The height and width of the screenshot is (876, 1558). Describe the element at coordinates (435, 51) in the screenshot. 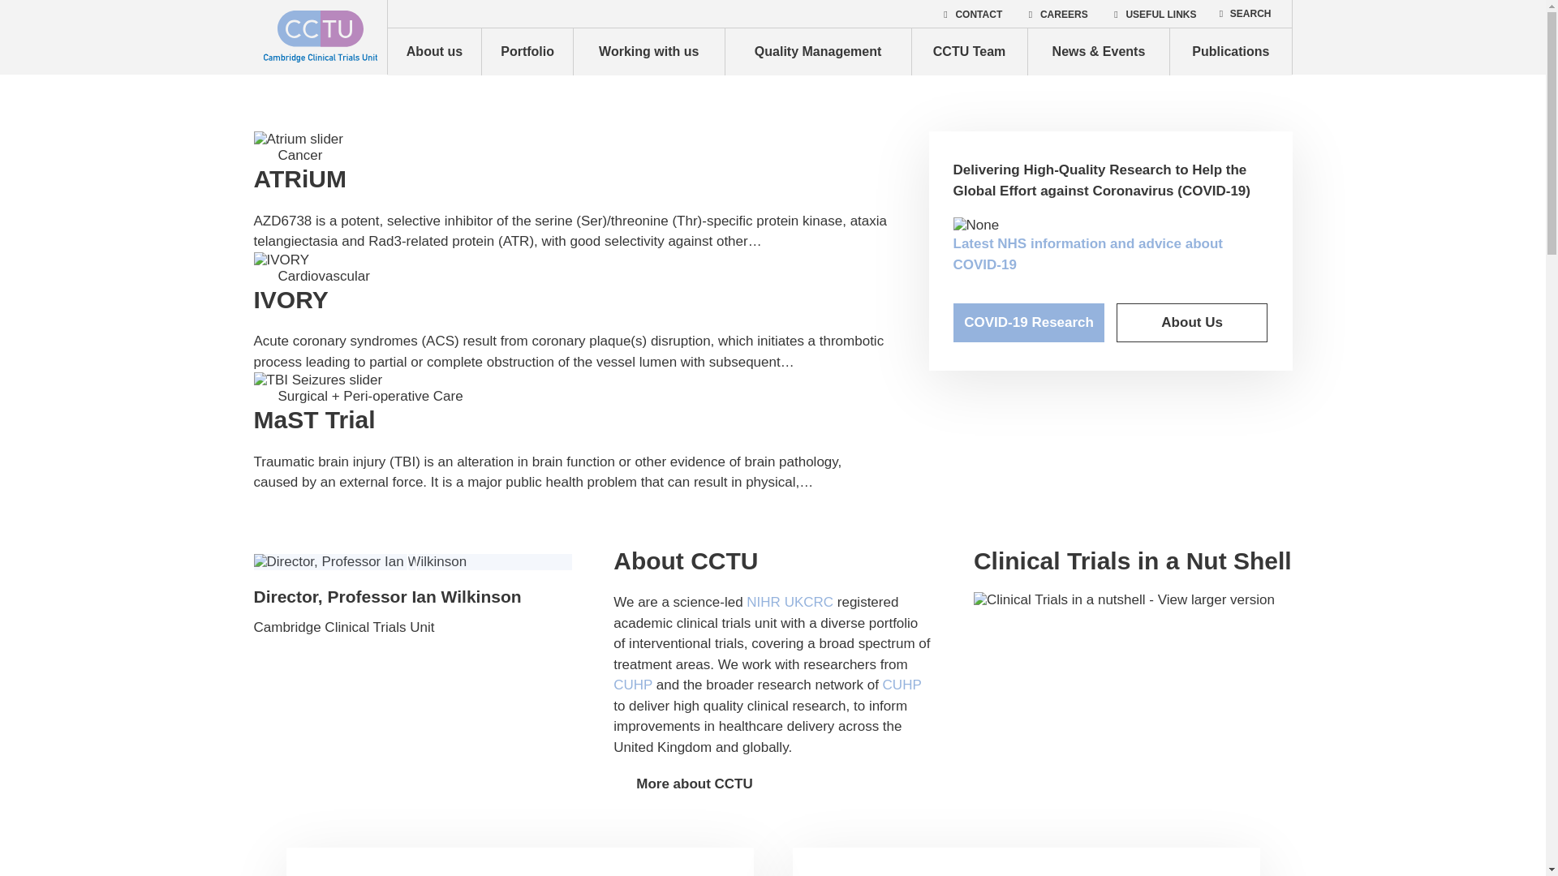

I see `About us` at that location.